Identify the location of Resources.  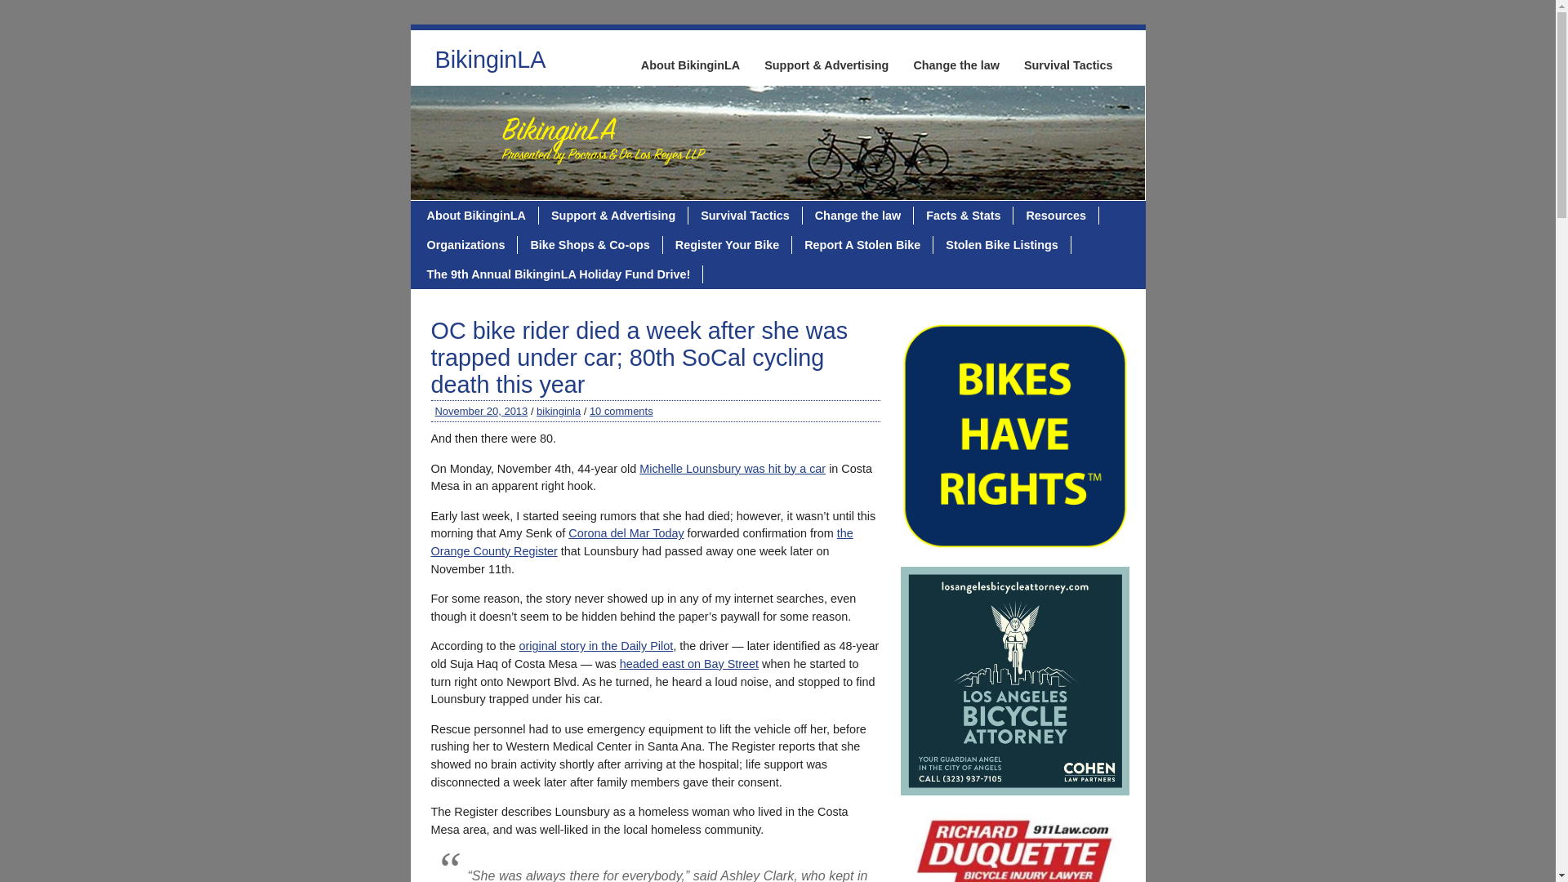
(1055, 216).